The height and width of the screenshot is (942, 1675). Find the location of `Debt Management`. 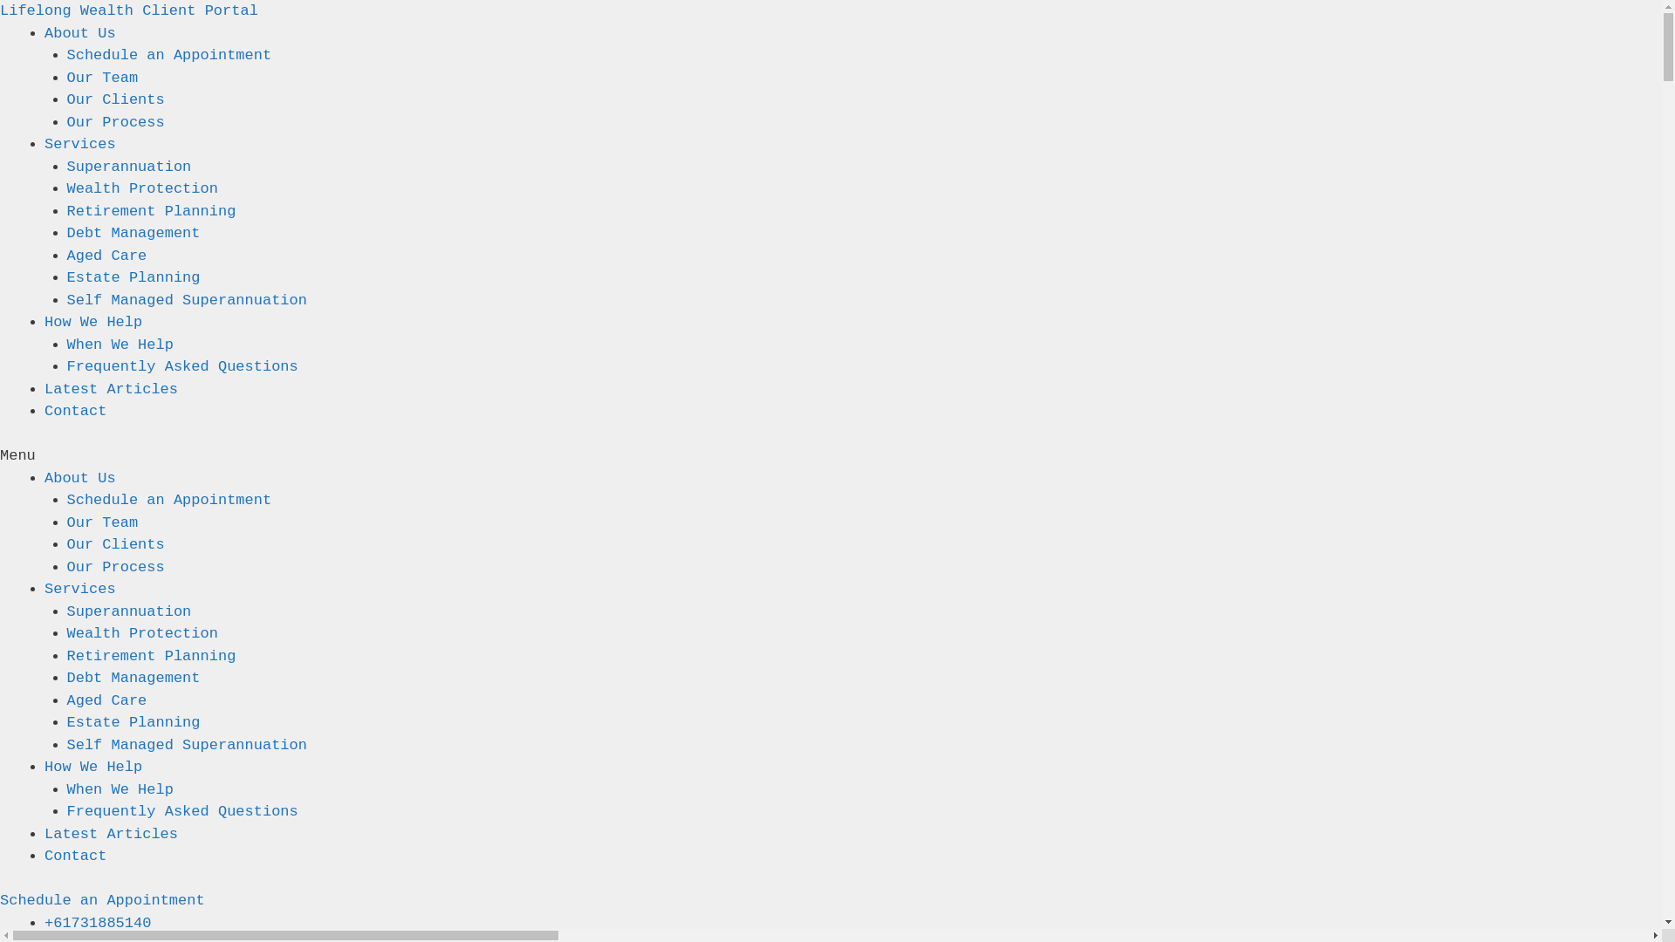

Debt Management is located at coordinates (133, 234).